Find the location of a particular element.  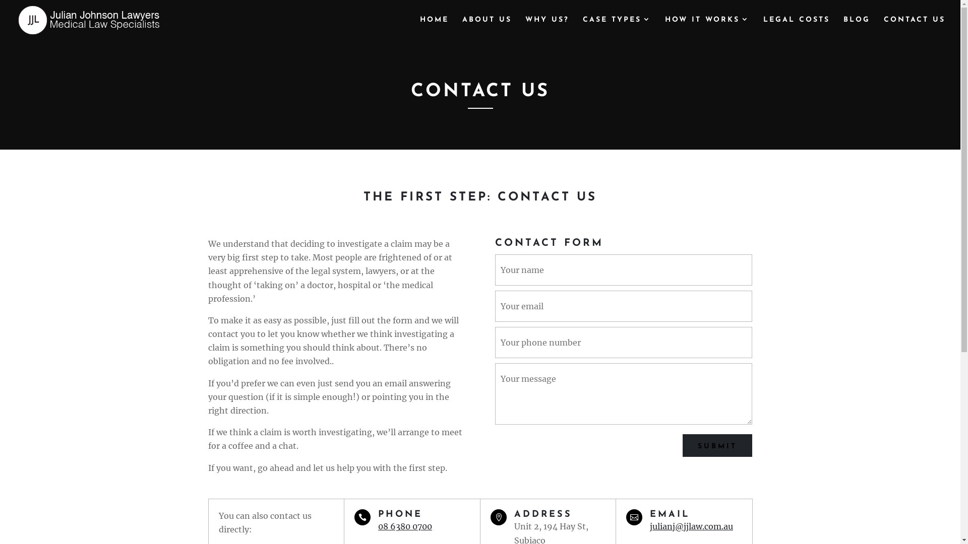

LEGAL COSTS is located at coordinates (797, 28).